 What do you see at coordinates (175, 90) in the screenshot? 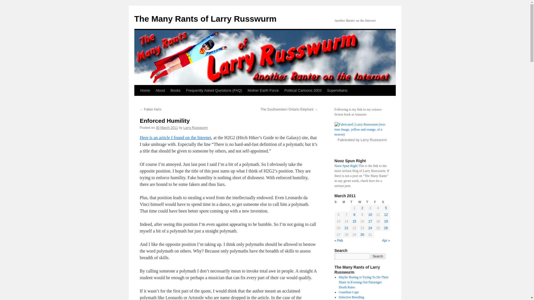
I see `Books` at bounding box center [175, 90].